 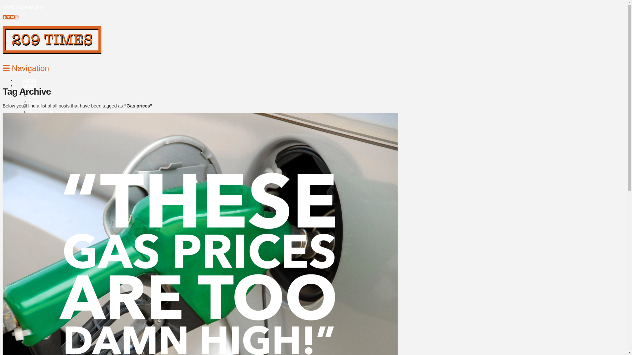 What do you see at coordinates (36, 172) in the screenshot?
I see `SEARCH` at bounding box center [36, 172].